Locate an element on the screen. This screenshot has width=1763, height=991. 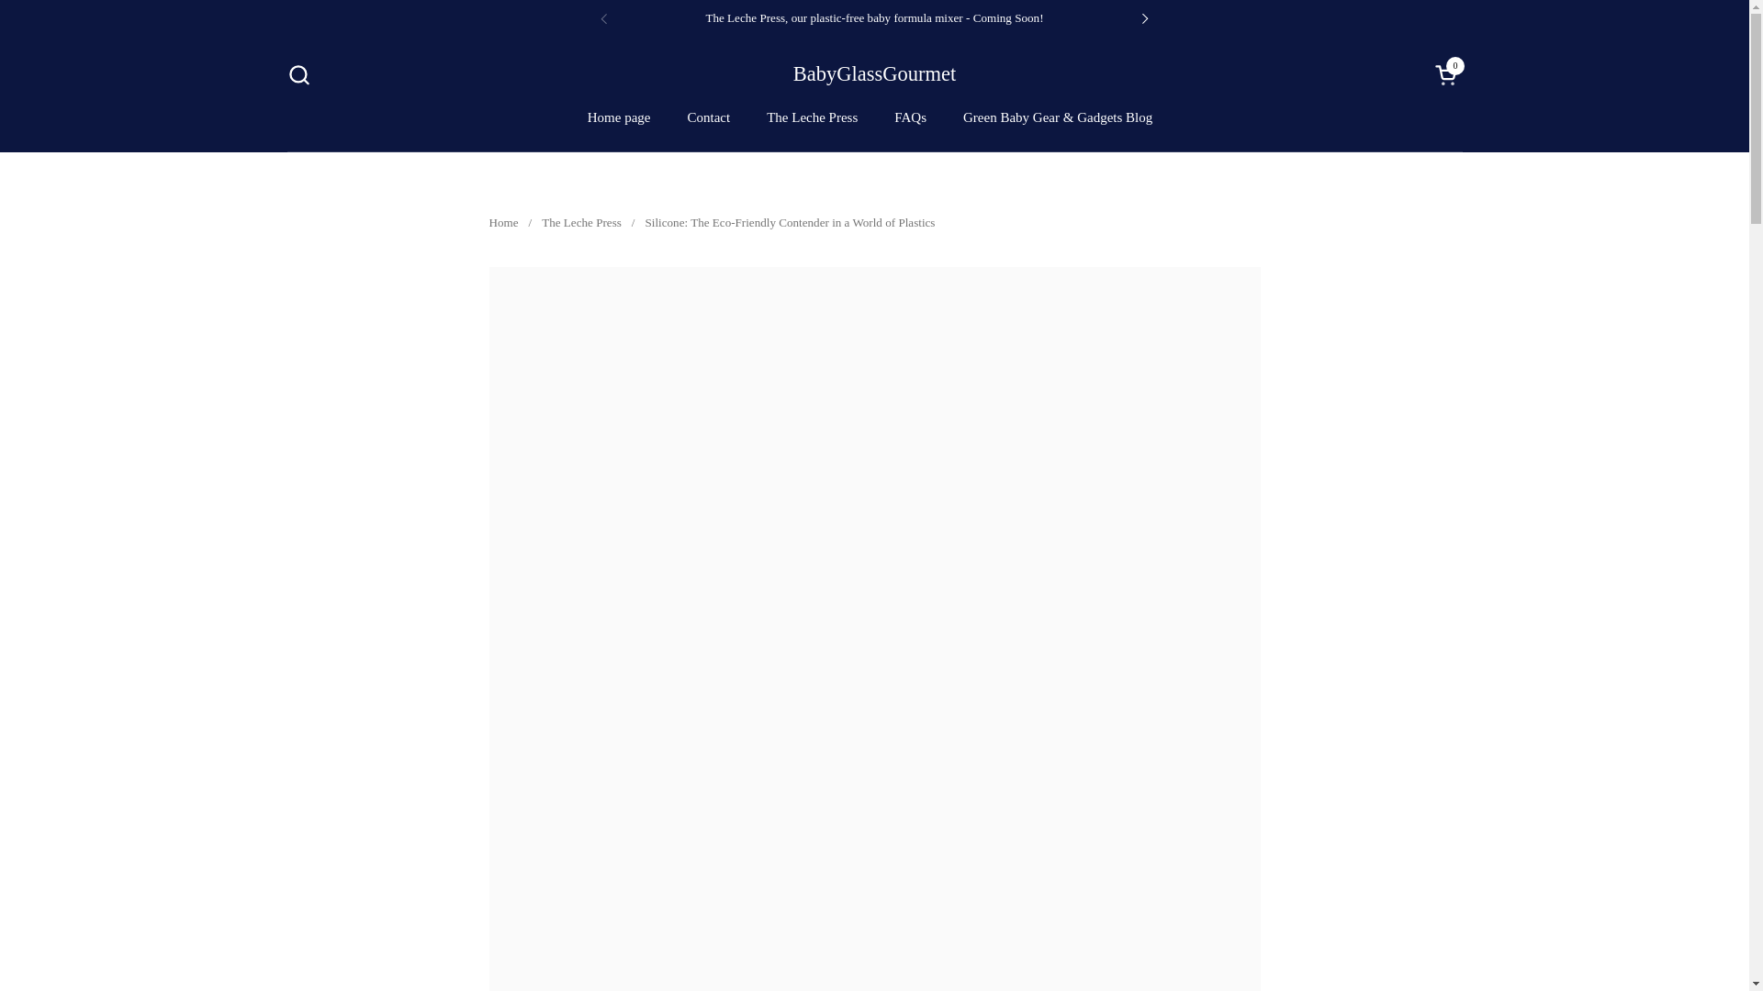
Open search is located at coordinates (298, 73).